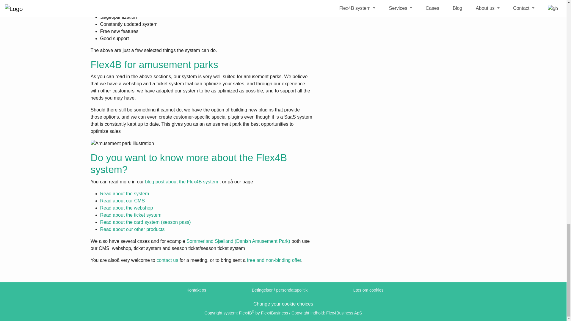 This screenshot has height=321, width=571. I want to click on Read about the system, so click(124, 193).